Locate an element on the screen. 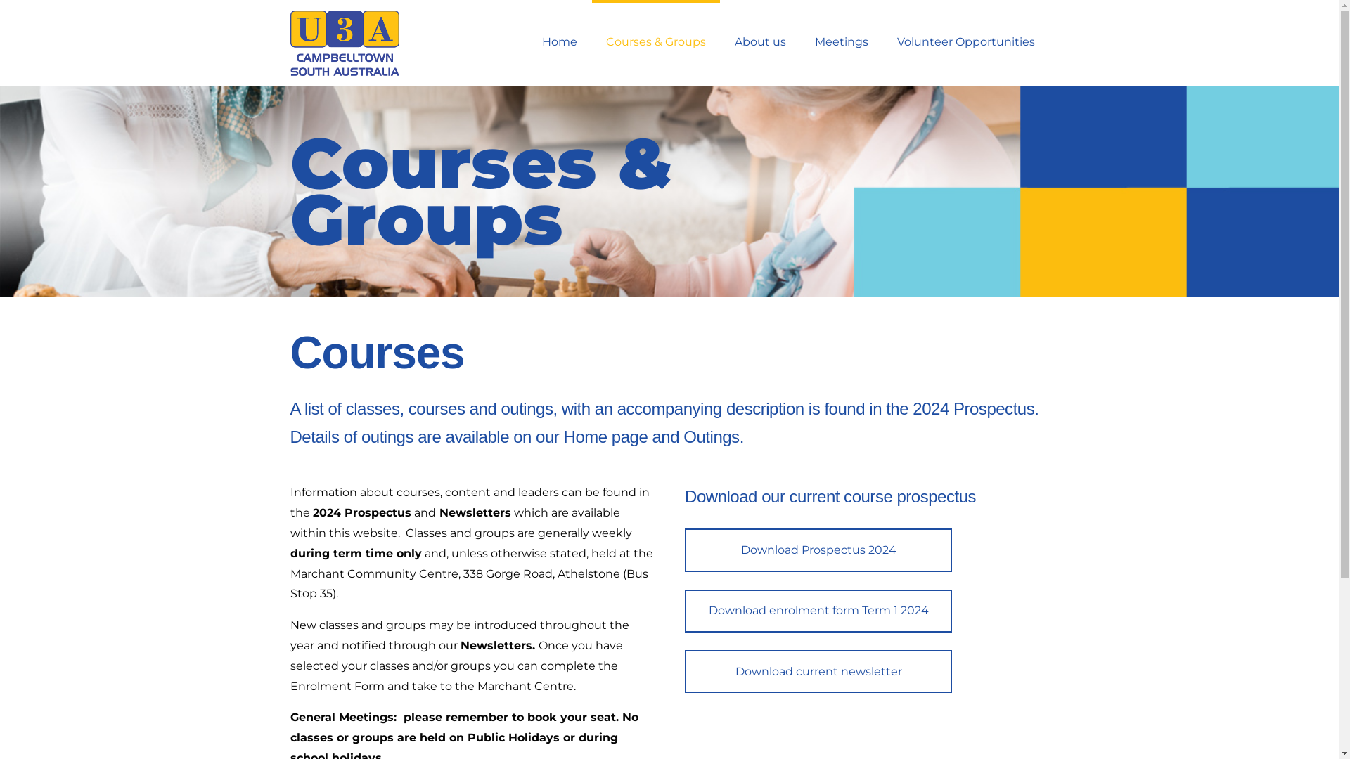  Home is located at coordinates (560, 42).